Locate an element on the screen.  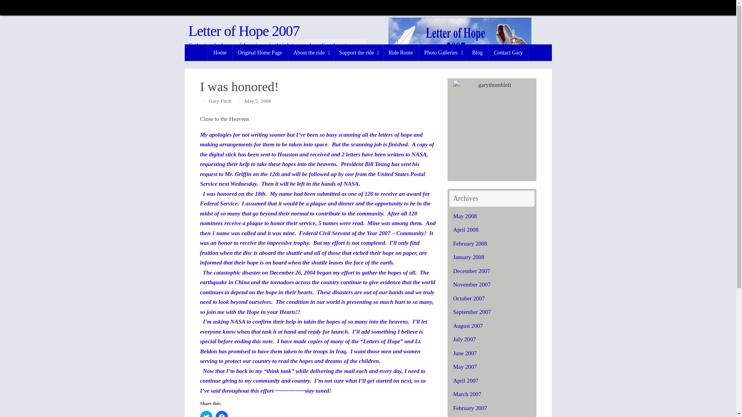
Support the ride is located at coordinates (359, 53).